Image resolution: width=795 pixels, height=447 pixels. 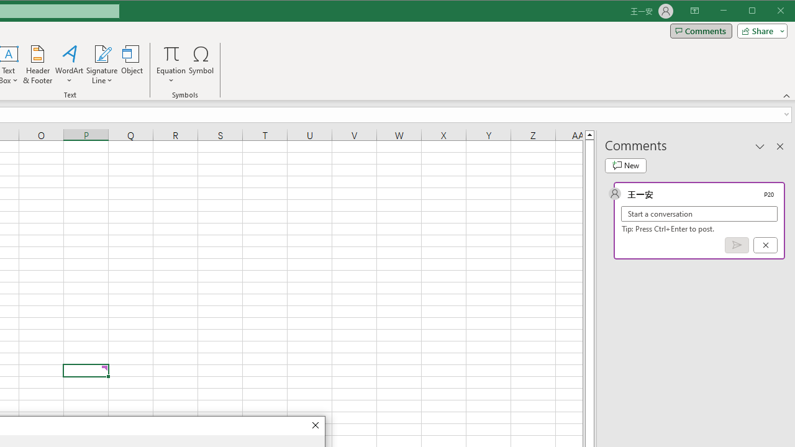 What do you see at coordinates (171, 65) in the screenshot?
I see `Equation` at bounding box center [171, 65].